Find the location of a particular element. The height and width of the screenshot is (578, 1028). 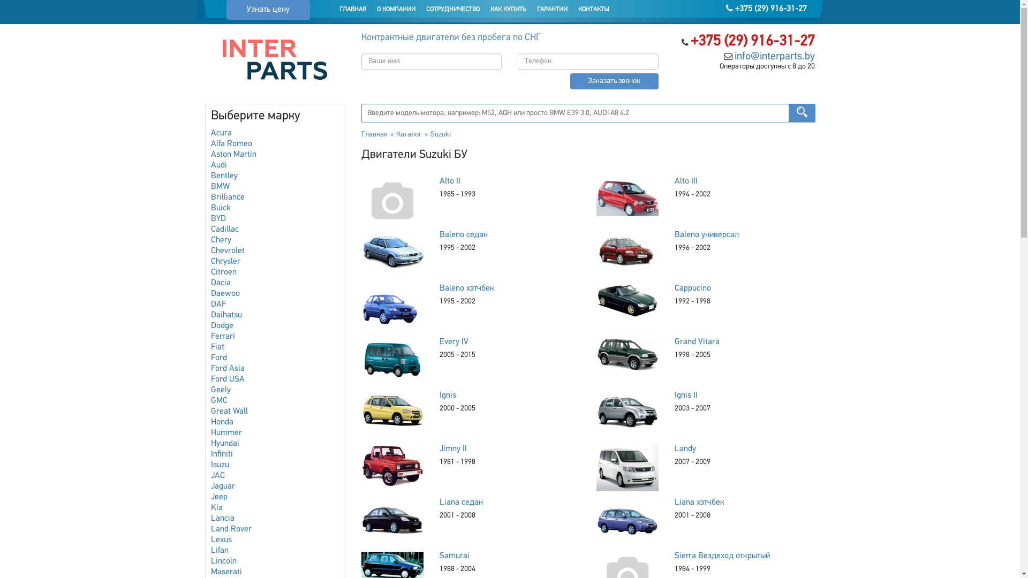

Hummer is located at coordinates (226, 433).